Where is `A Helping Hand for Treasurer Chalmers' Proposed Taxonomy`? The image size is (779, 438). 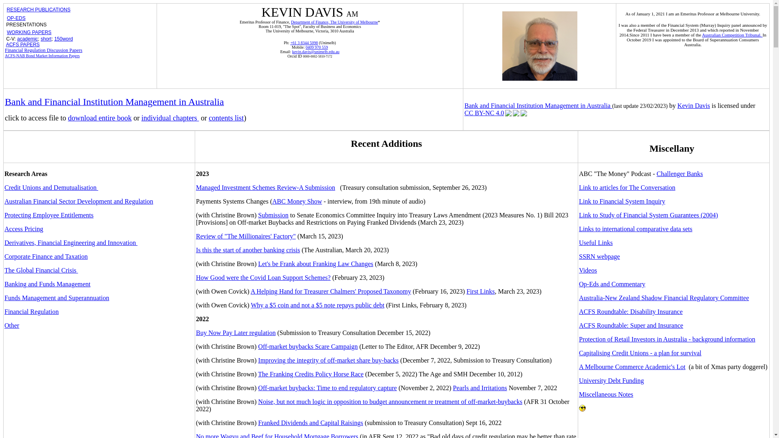
A Helping Hand for Treasurer Chalmers' Proposed Taxonomy is located at coordinates (331, 291).